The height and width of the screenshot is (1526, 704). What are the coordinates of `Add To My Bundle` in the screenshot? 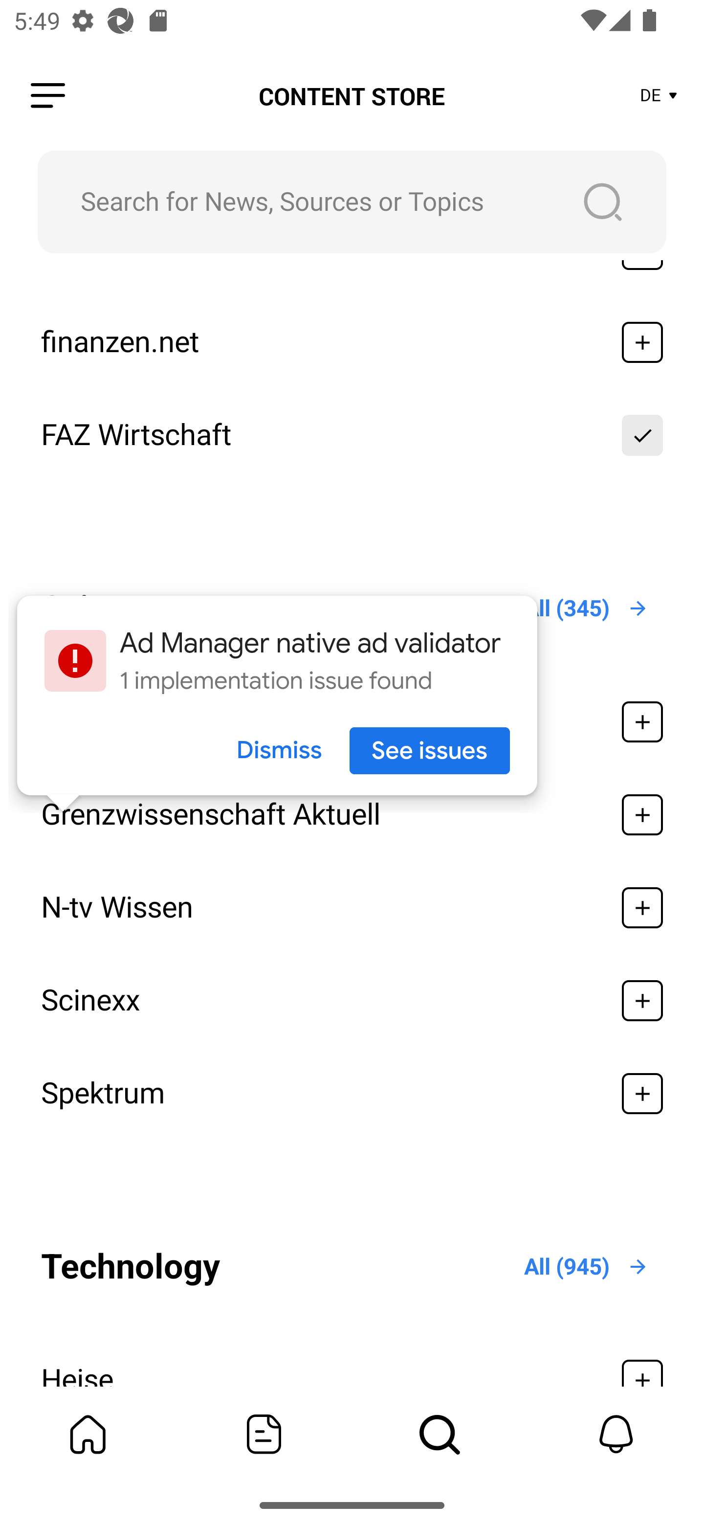 It's located at (642, 1001).